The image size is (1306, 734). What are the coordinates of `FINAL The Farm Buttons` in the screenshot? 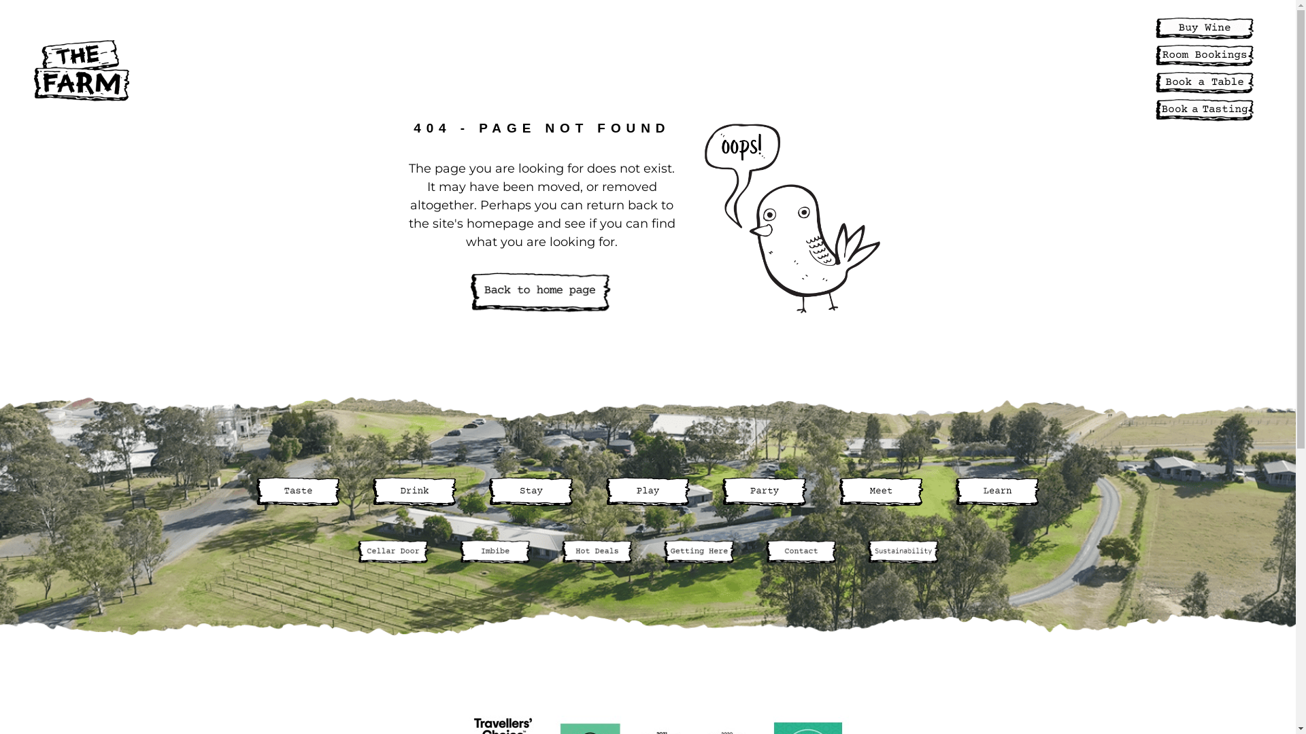 It's located at (542, 294).